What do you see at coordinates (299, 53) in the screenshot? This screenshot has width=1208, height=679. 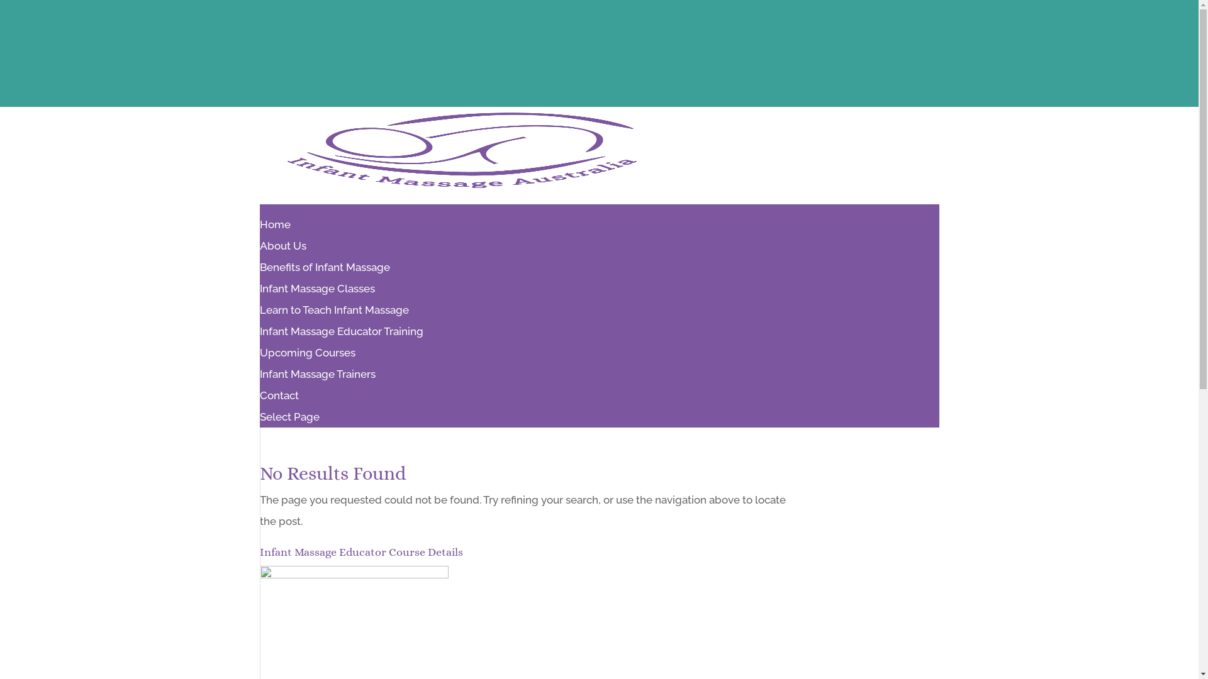 I see `Membership Info` at bounding box center [299, 53].